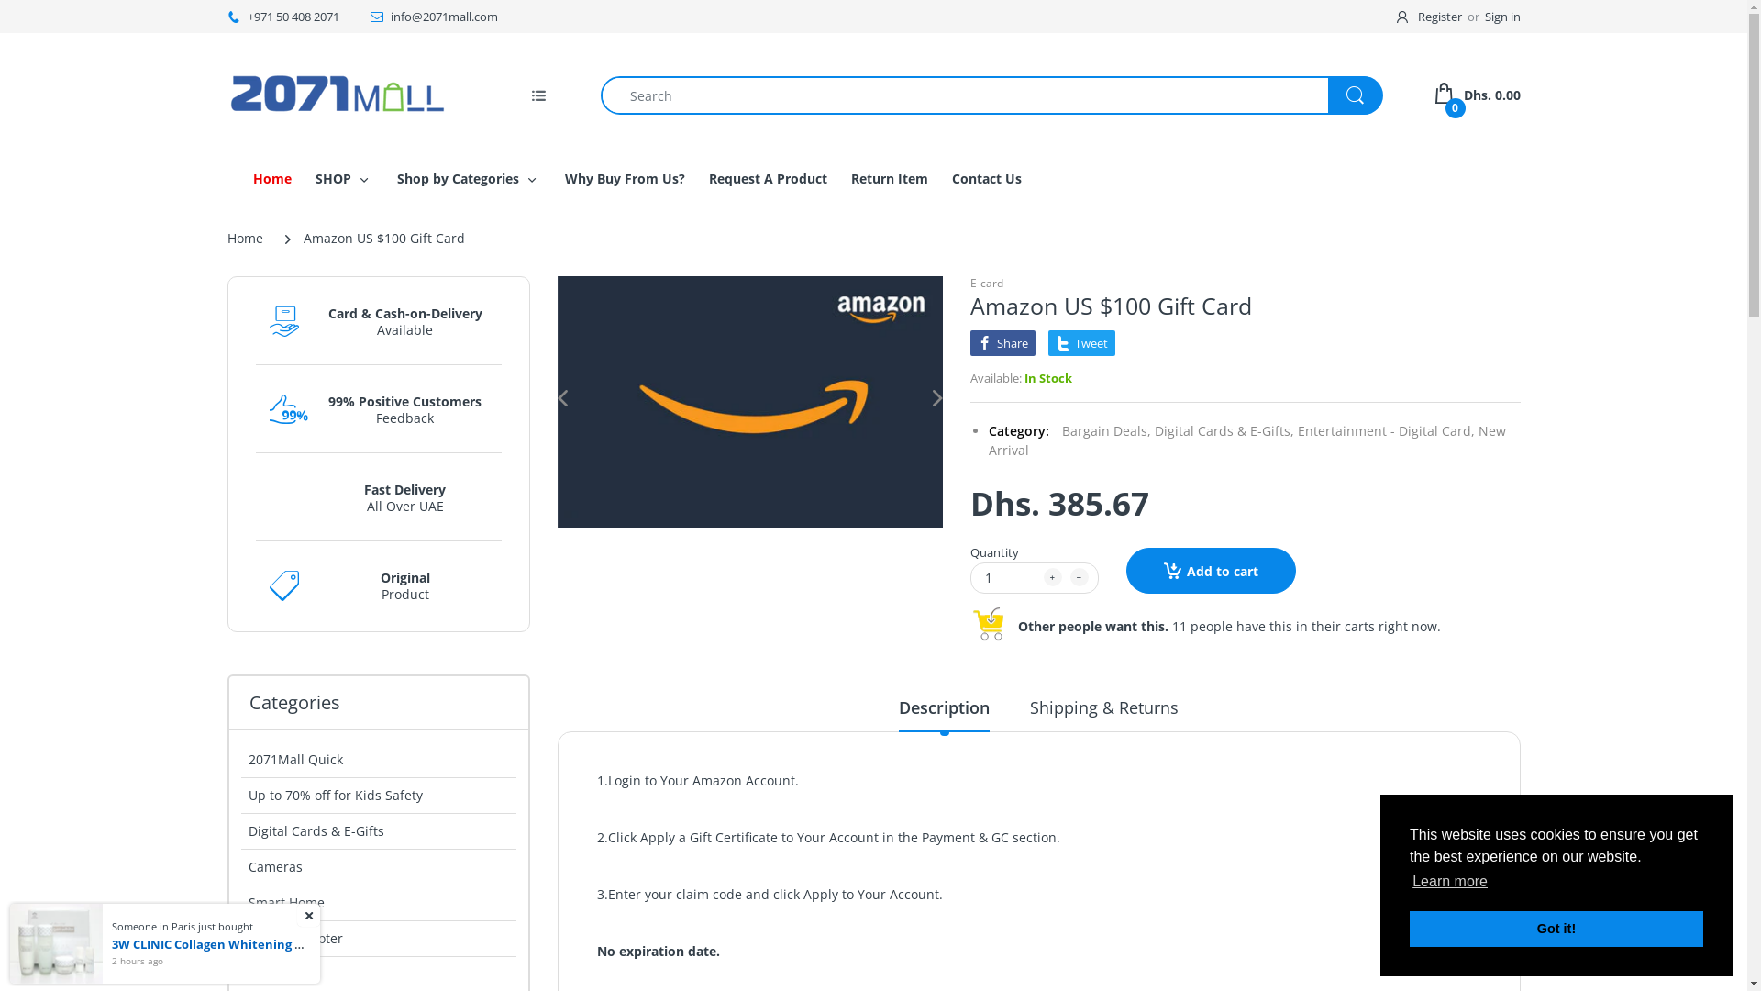 The width and height of the screenshot is (1761, 991). What do you see at coordinates (378, 831) in the screenshot?
I see `Digital Cards & E-Gifts` at bounding box center [378, 831].